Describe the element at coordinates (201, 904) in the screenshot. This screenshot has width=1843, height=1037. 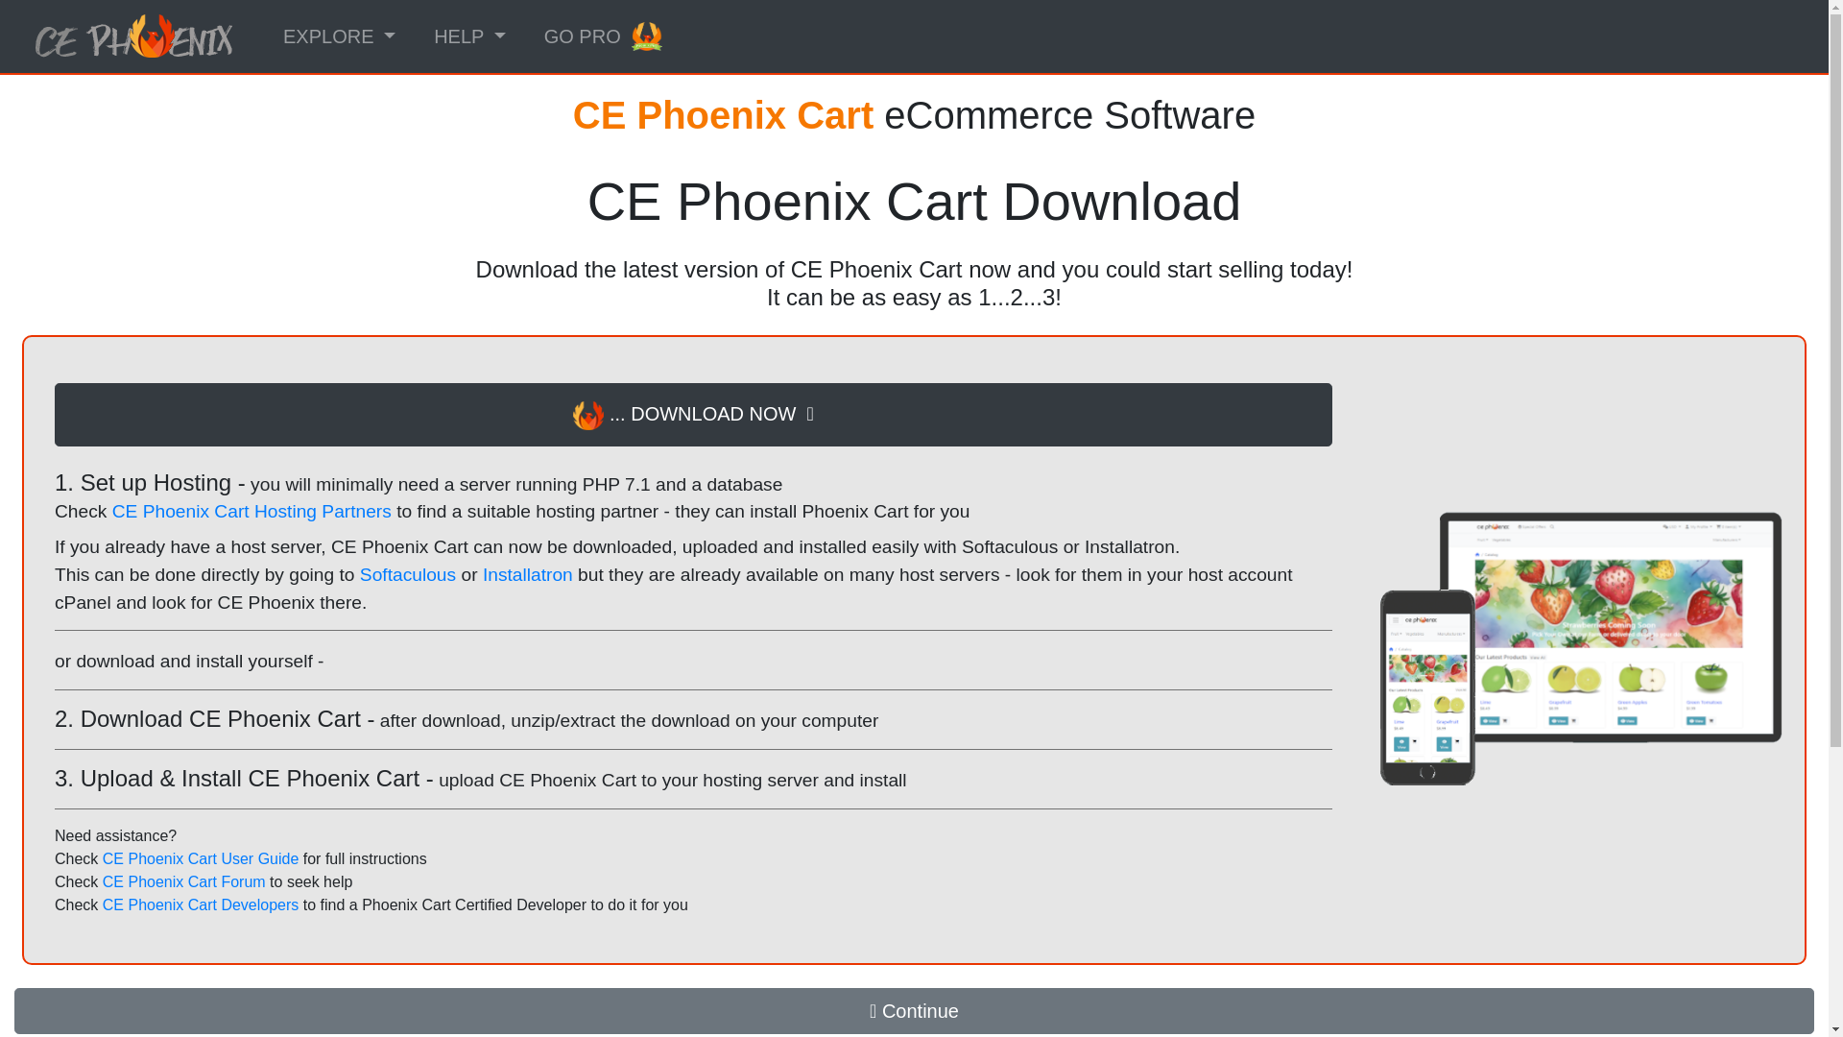
I see `CE Phoenix Cart Developers` at that location.